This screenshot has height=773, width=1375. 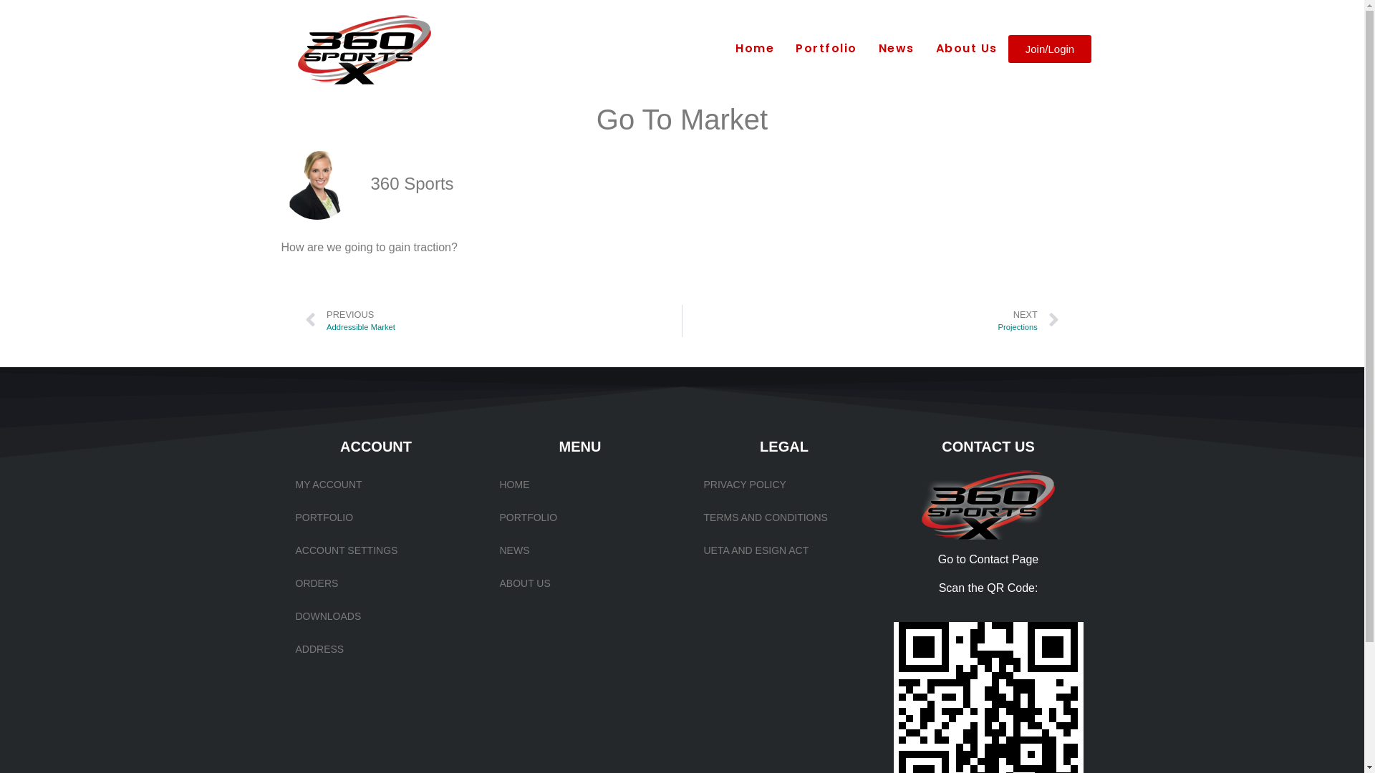 I want to click on Portfolio, so click(x=826, y=49).